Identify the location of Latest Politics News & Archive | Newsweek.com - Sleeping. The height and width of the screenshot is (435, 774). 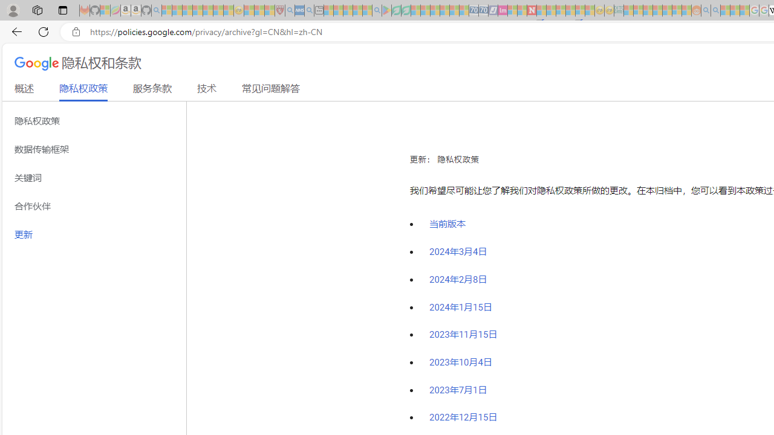
(532, 11).